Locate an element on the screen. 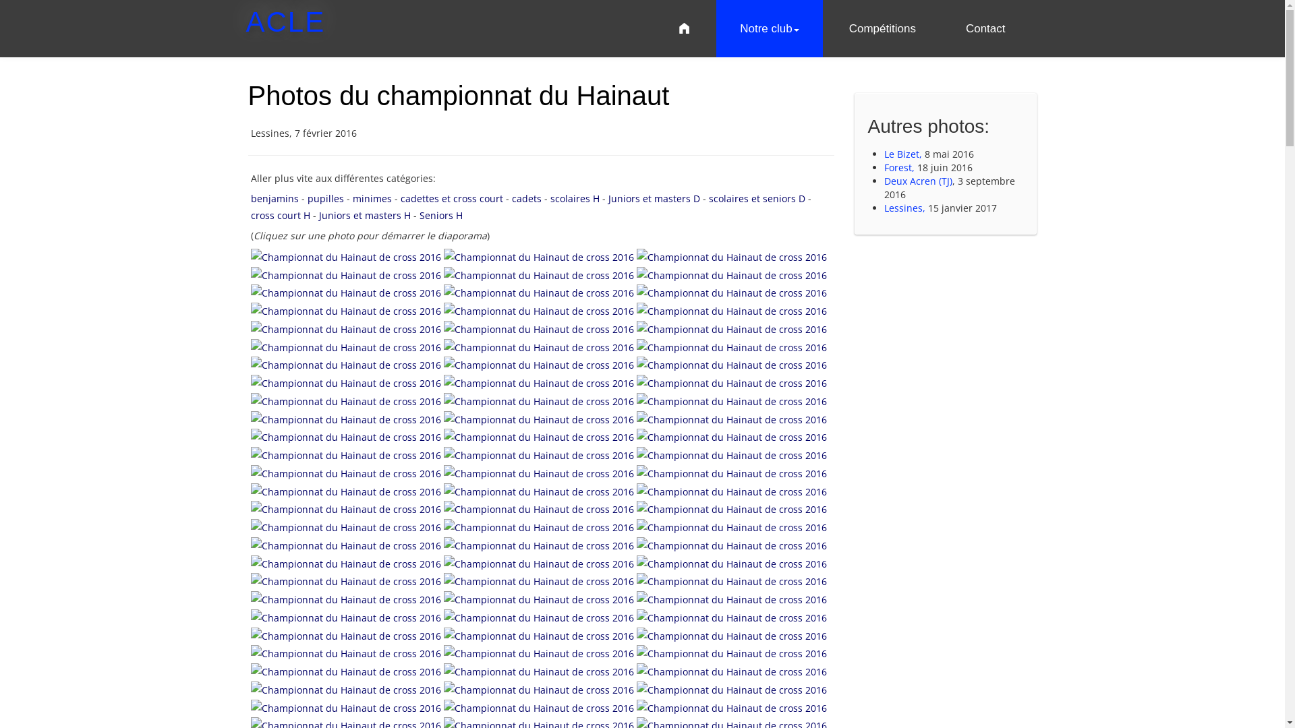  cross court H is located at coordinates (281, 216).